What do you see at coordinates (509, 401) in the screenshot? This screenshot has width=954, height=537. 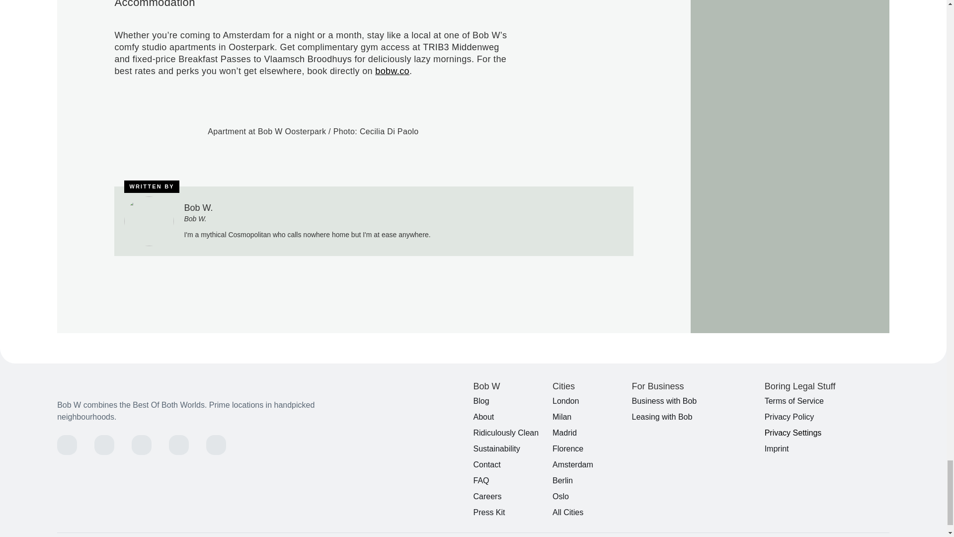 I see `Blog` at bounding box center [509, 401].